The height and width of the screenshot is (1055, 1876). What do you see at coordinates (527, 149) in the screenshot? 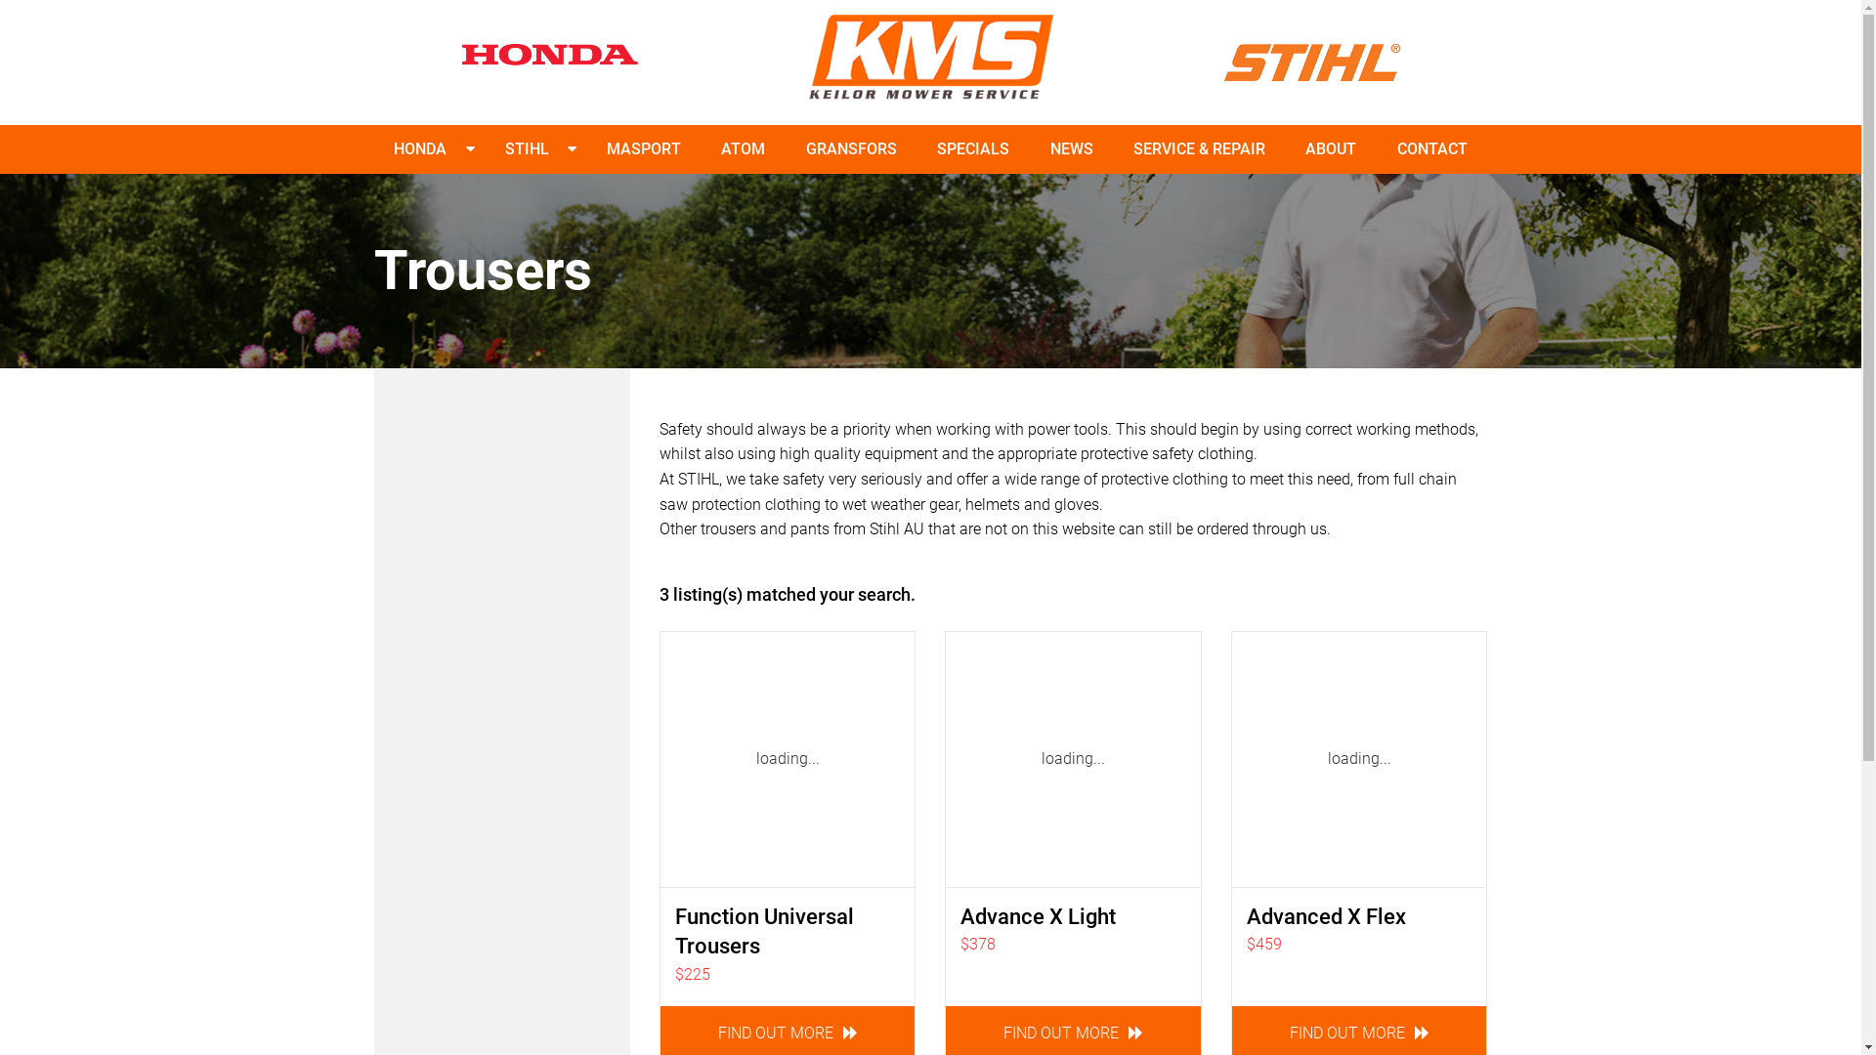
I see `STIHL` at bounding box center [527, 149].